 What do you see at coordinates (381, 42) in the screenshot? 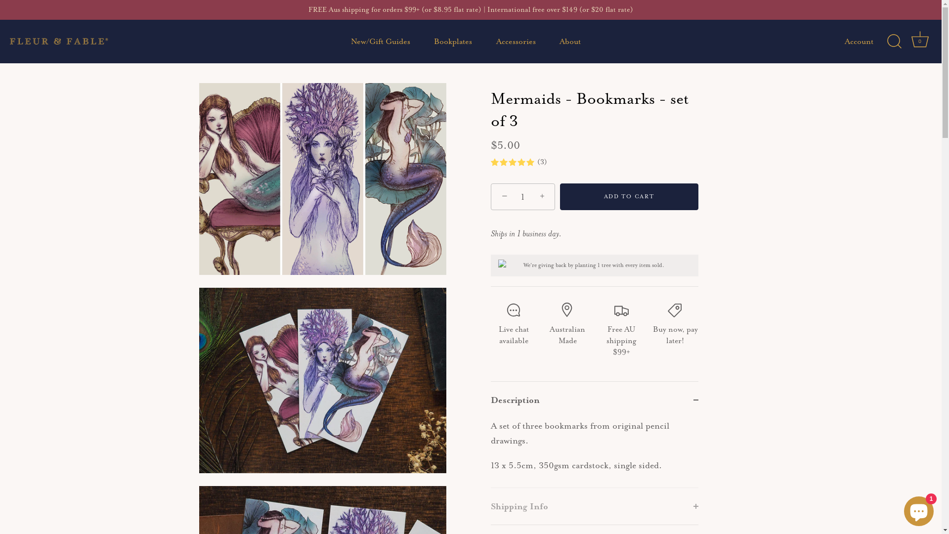
I see `New/Gift Guides` at bounding box center [381, 42].